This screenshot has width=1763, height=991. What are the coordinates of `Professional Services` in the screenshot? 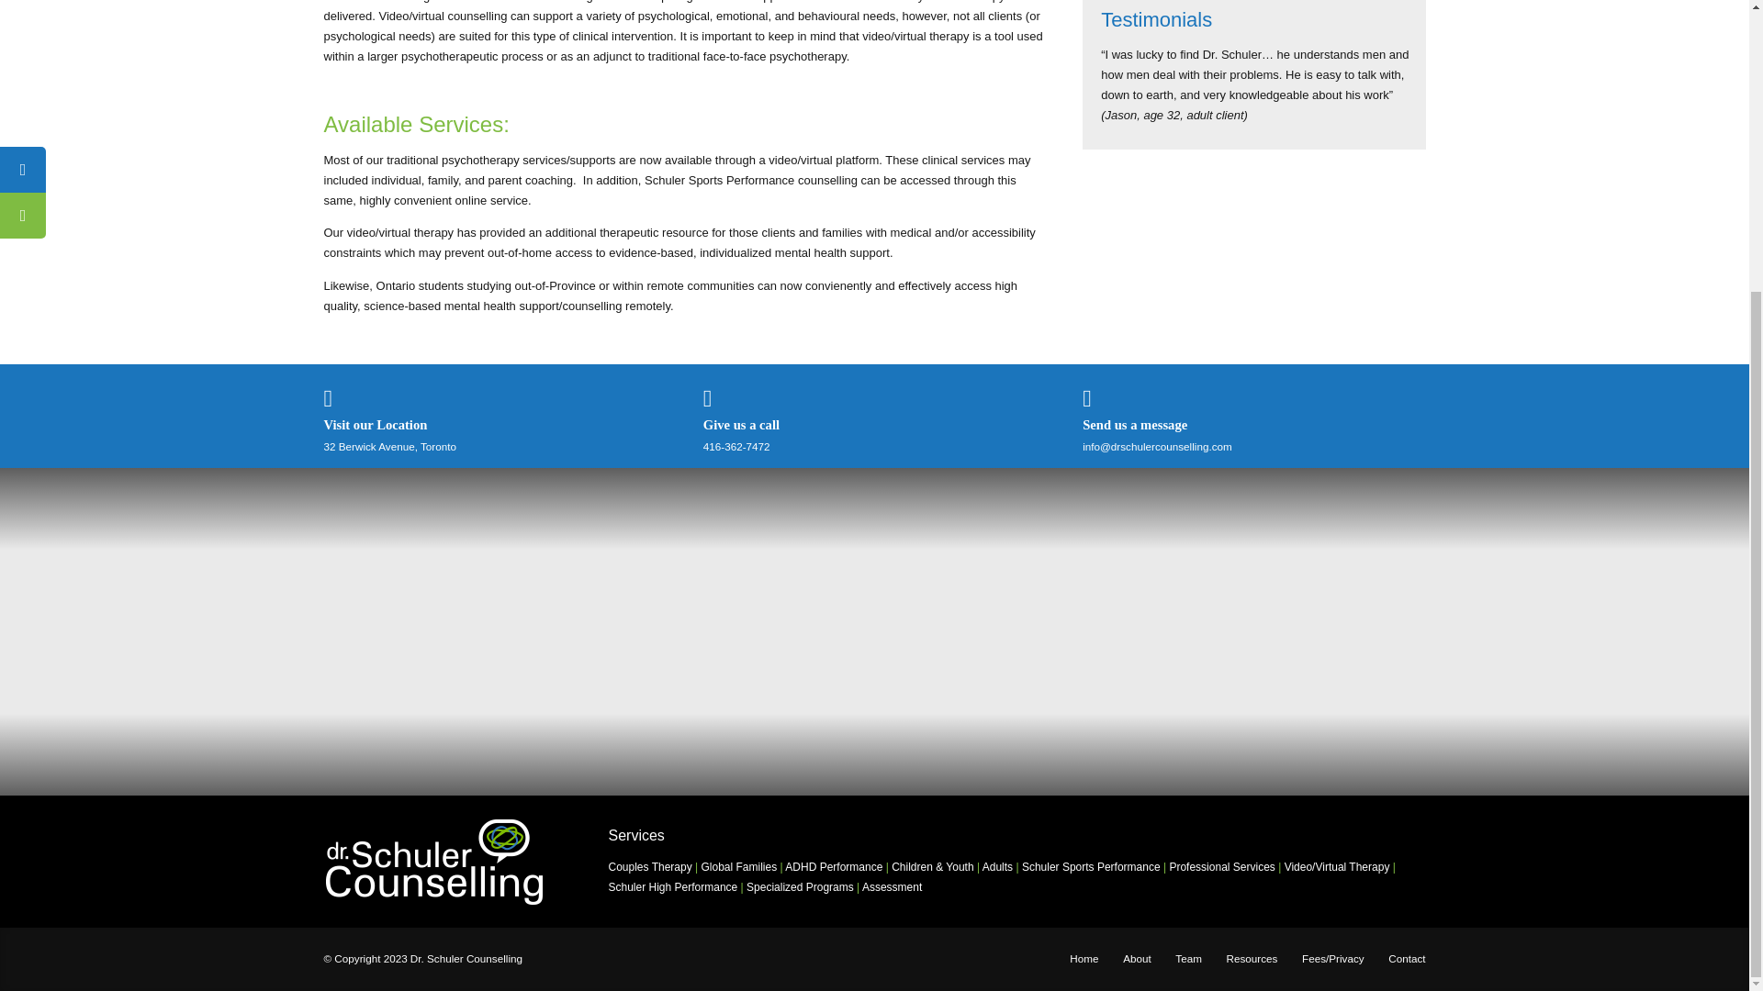 It's located at (1221, 866).